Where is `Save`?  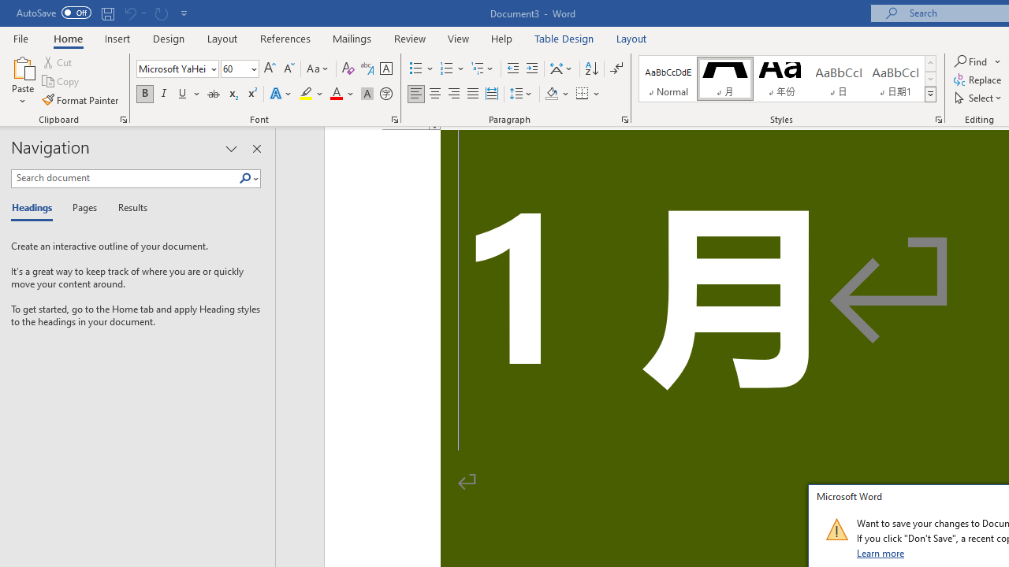
Save is located at coordinates (107, 13).